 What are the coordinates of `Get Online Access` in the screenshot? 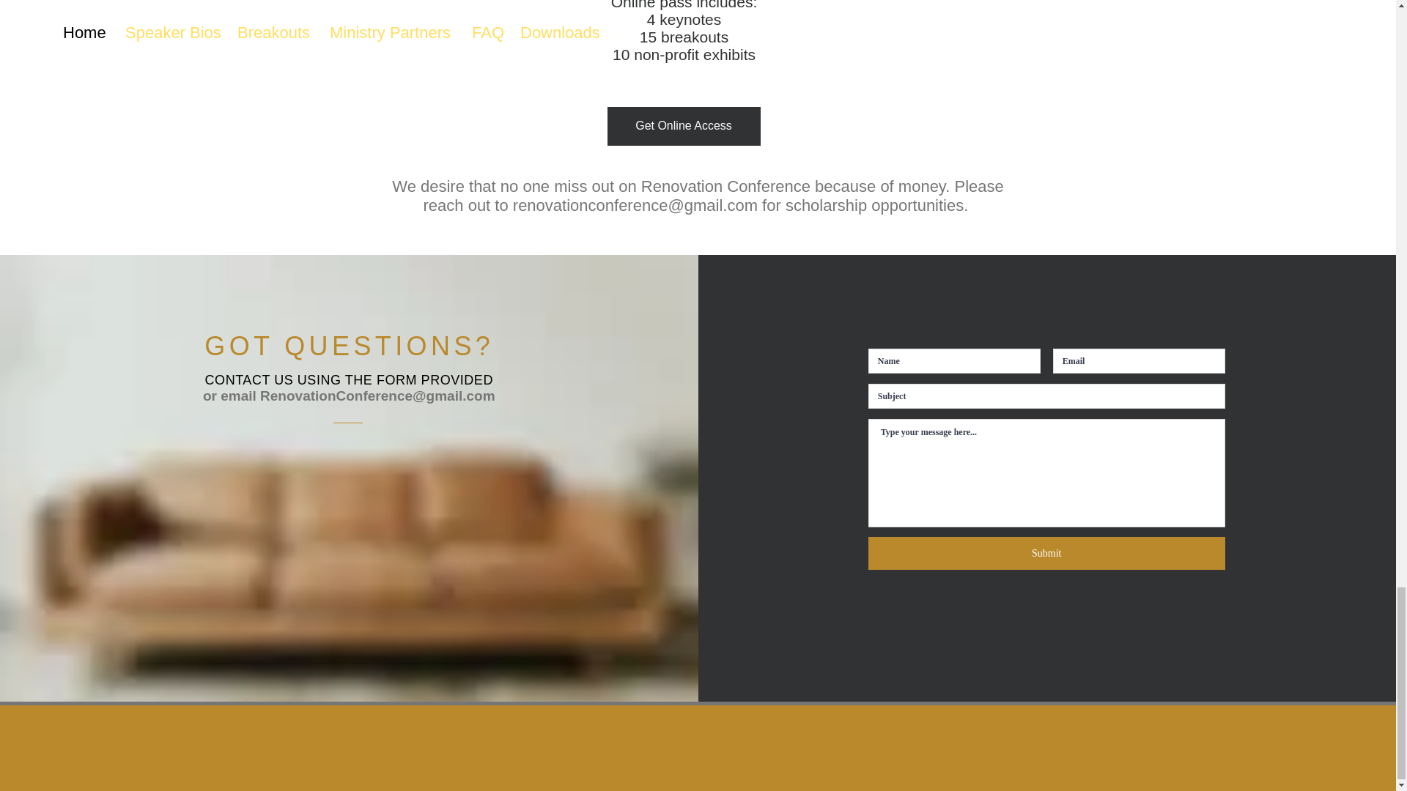 It's located at (683, 126).